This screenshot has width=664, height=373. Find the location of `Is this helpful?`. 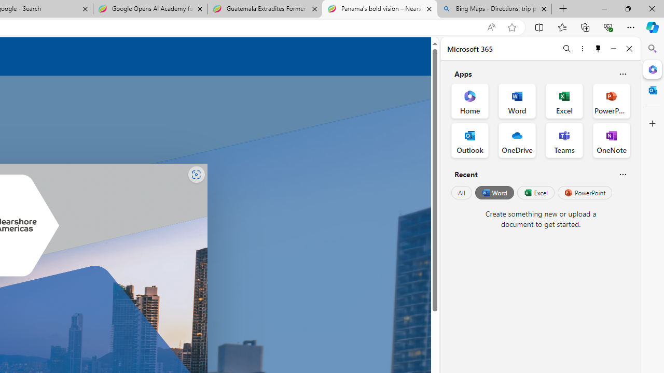

Is this helpful? is located at coordinates (622, 174).